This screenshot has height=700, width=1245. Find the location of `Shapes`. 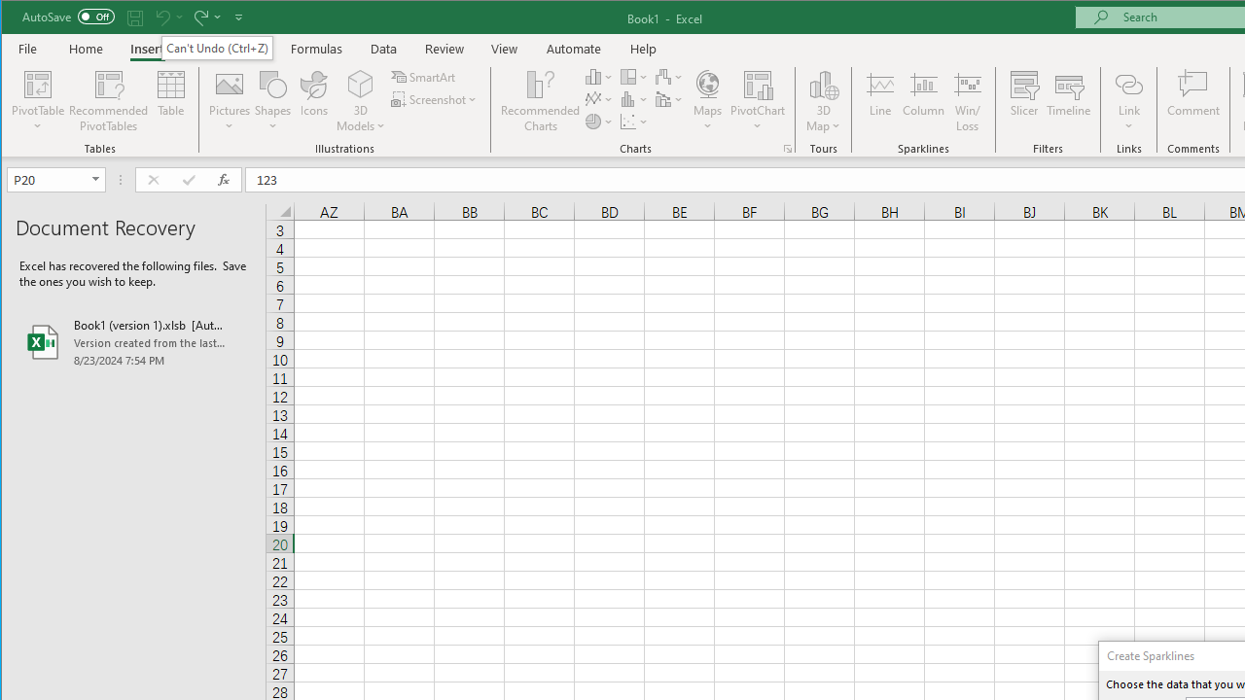

Shapes is located at coordinates (272, 101).